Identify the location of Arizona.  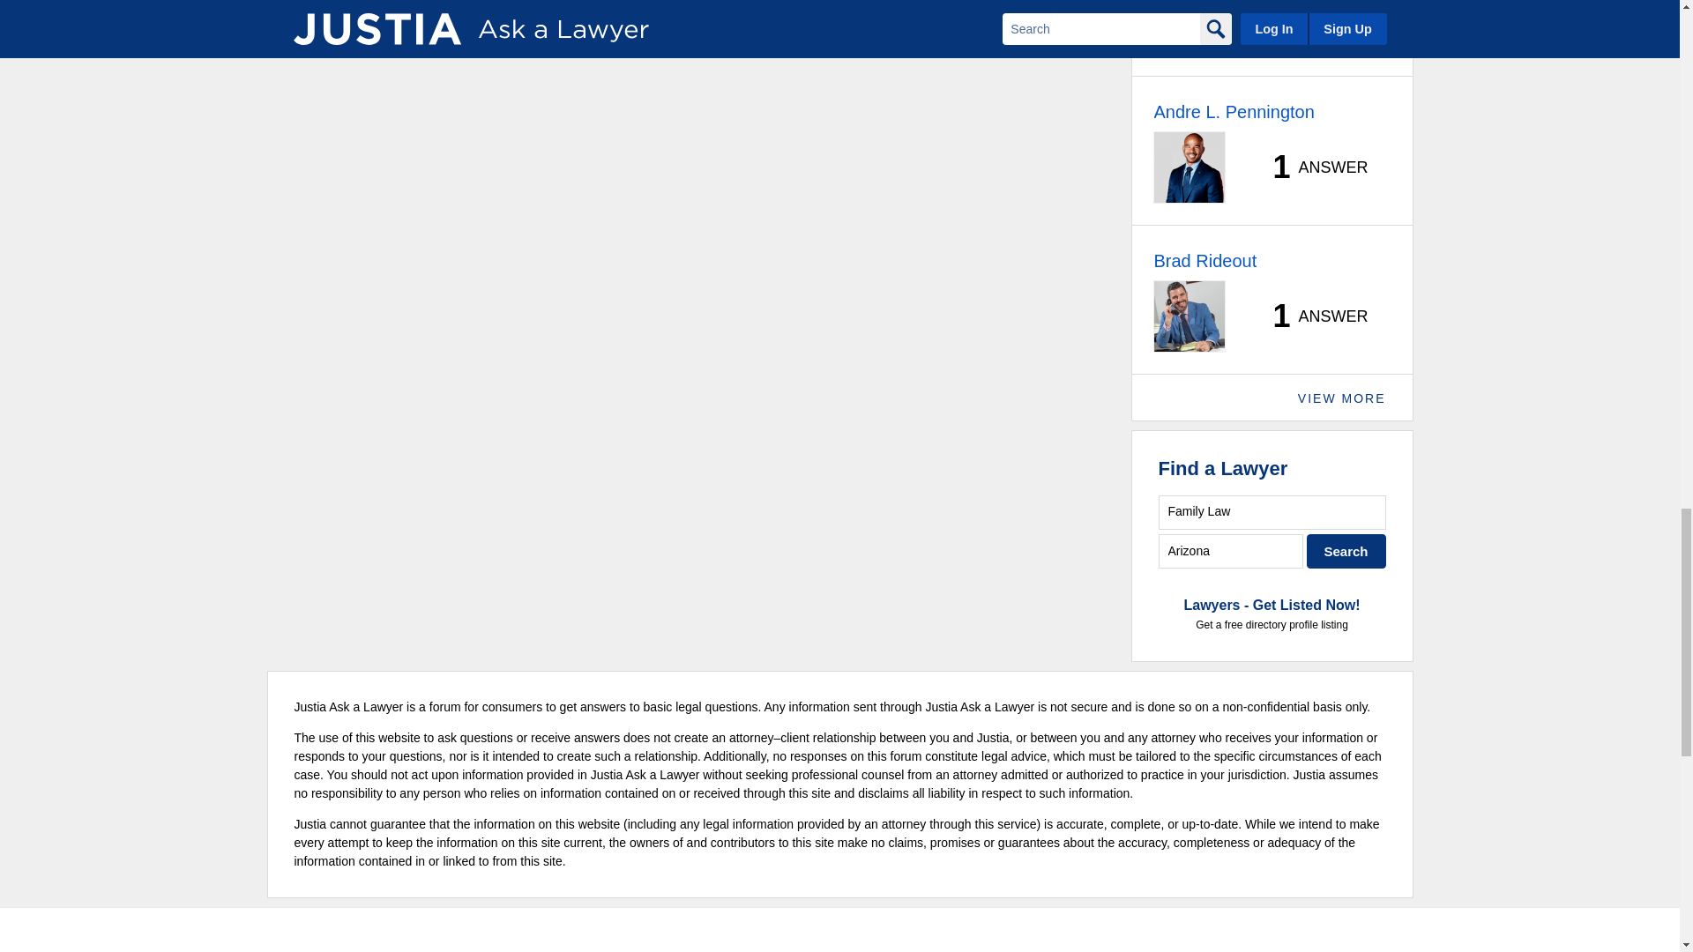
(1231, 550).